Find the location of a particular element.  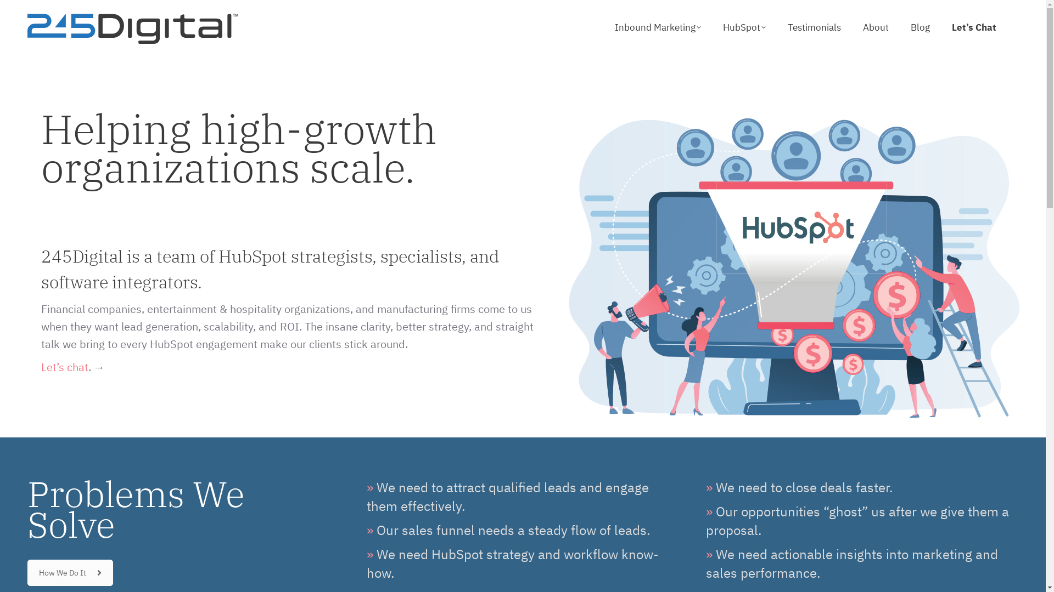

HubSpot is located at coordinates (744, 27).